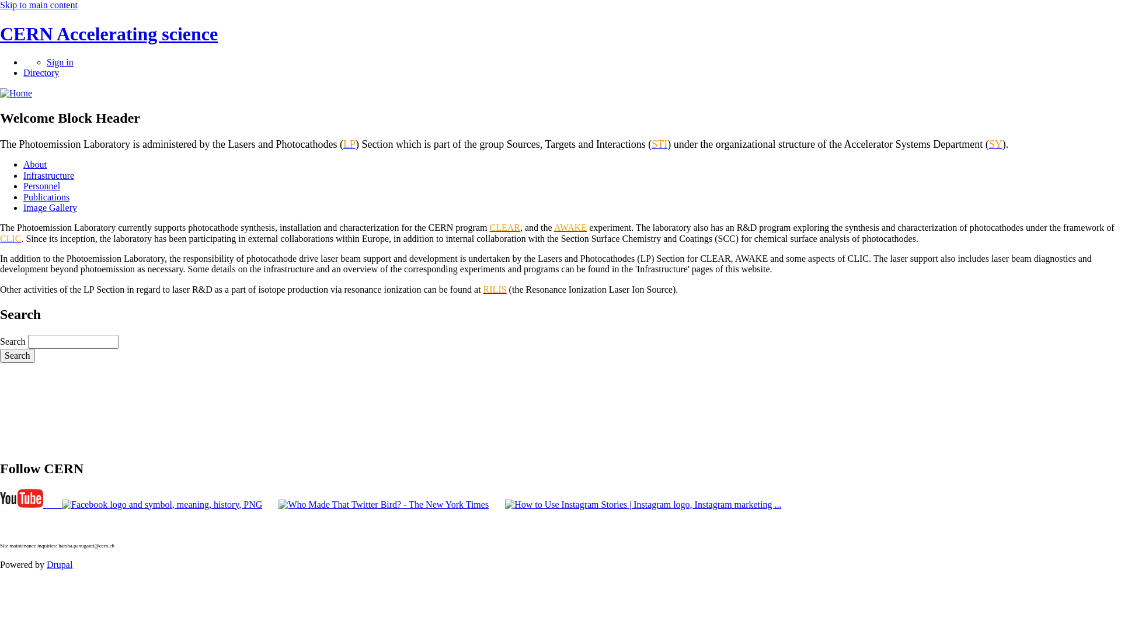 This screenshot has height=631, width=1121. What do you see at coordinates (35, 165) in the screenshot?
I see `About` at bounding box center [35, 165].